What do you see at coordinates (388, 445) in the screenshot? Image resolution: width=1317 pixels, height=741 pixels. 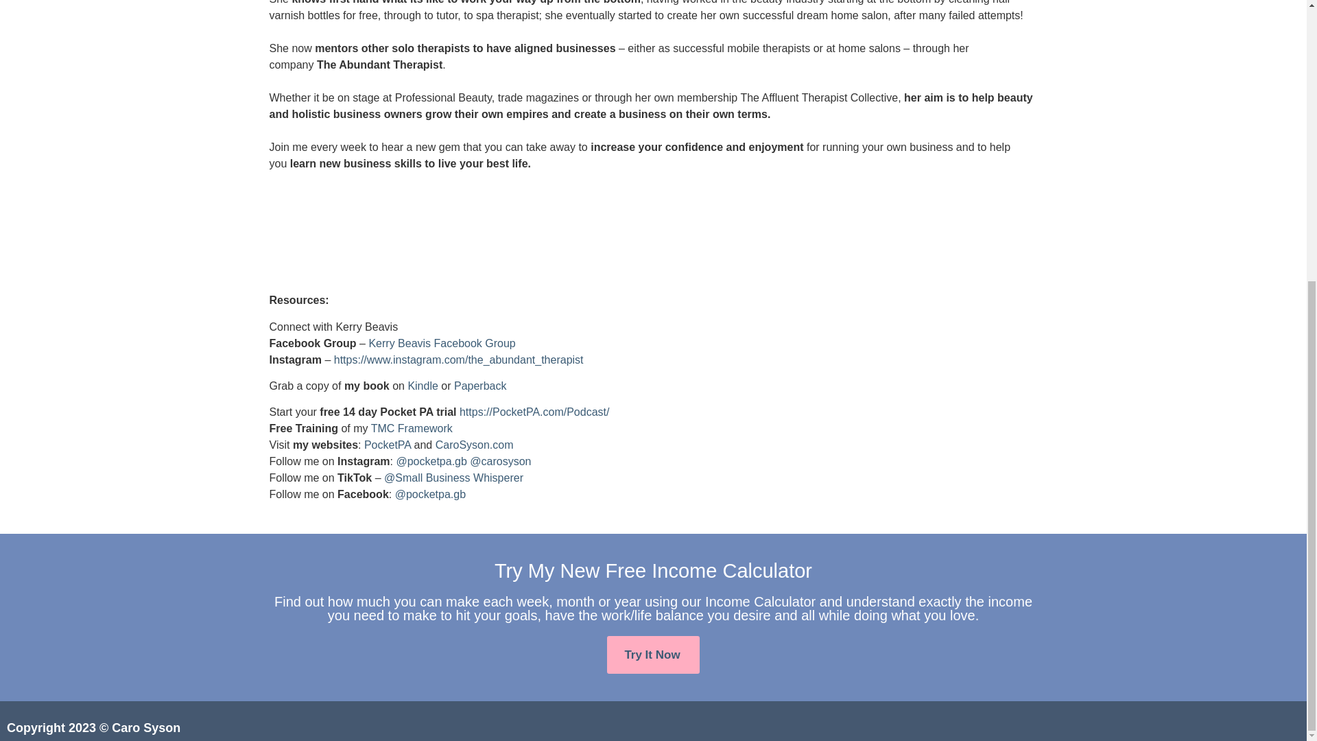 I see `PocketPA` at bounding box center [388, 445].